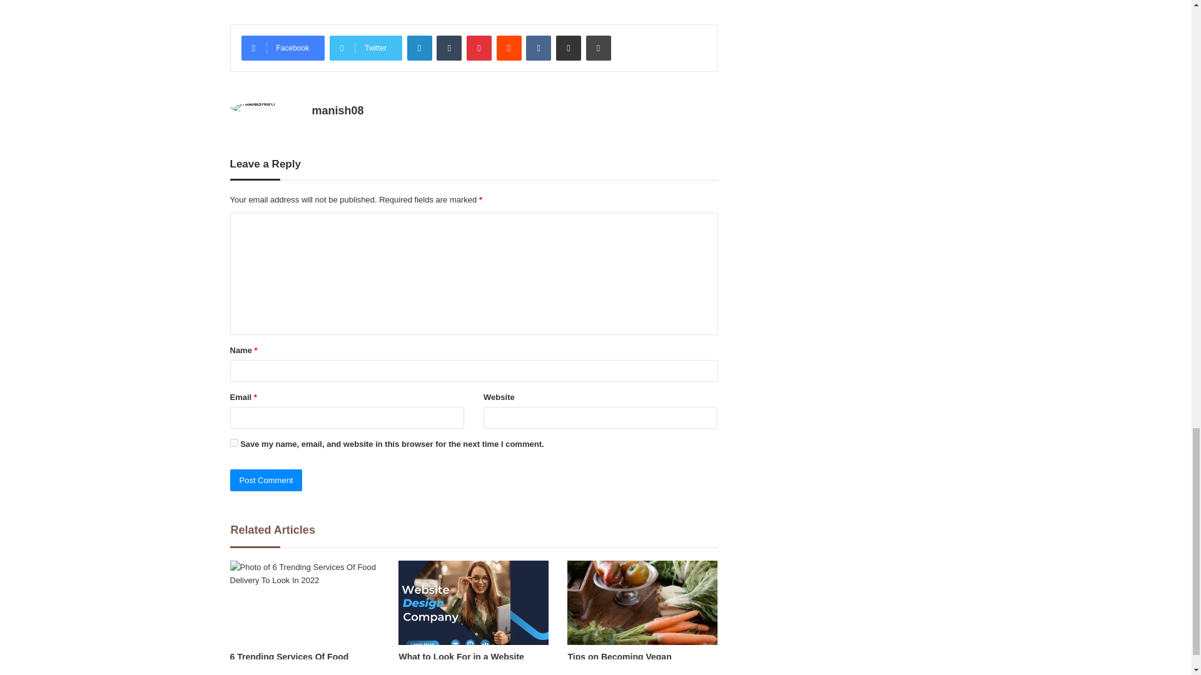  I want to click on corporate gifts, so click(393, 2).